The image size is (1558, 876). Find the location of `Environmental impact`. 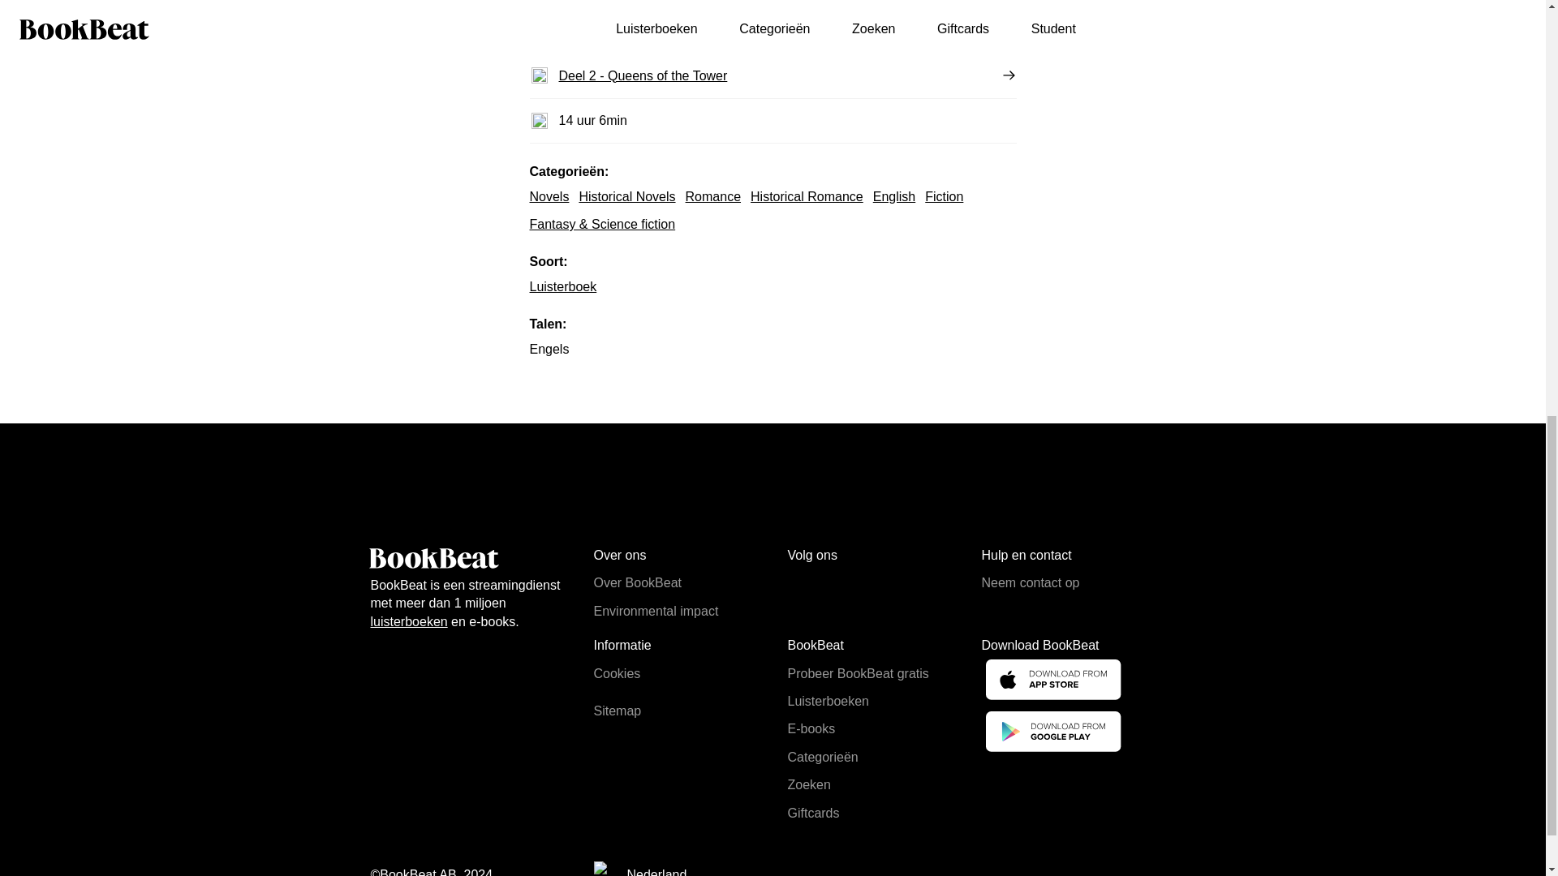

Environmental impact is located at coordinates (656, 612).